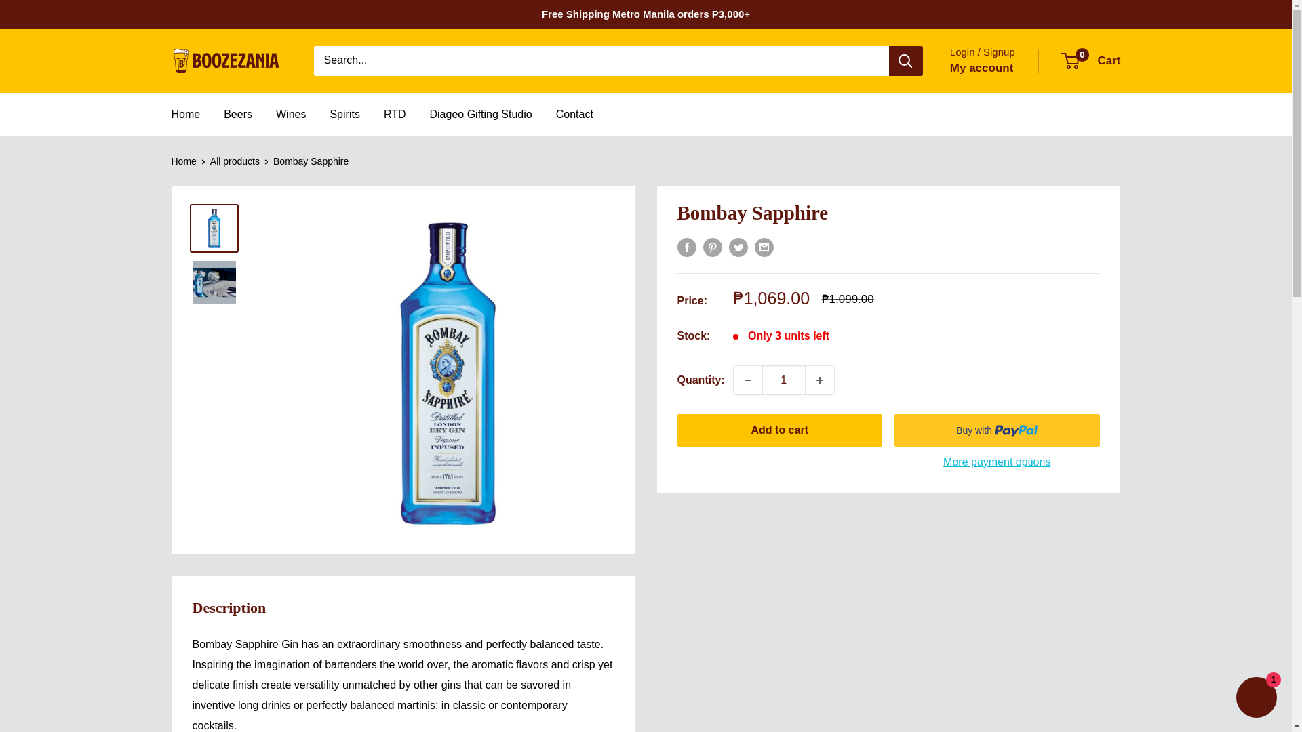  What do you see at coordinates (1092, 61) in the screenshot?
I see `Home` at bounding box center [1092, 61].